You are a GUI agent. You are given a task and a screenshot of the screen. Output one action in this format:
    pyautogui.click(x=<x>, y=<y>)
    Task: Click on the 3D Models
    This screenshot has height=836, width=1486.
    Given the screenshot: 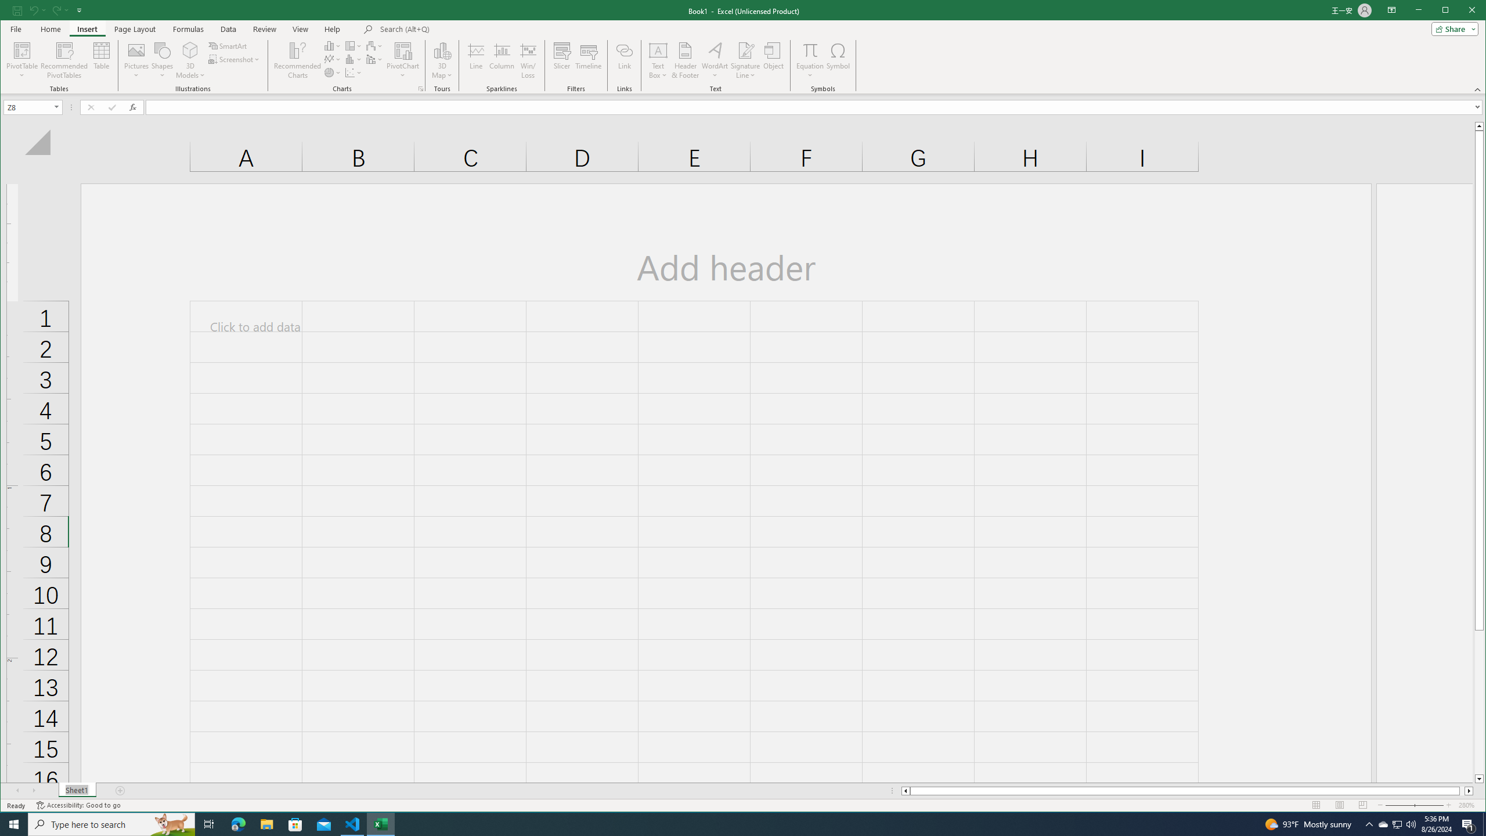 What is the action you would take?
    pyautogui.click(x=190, y=50)
    